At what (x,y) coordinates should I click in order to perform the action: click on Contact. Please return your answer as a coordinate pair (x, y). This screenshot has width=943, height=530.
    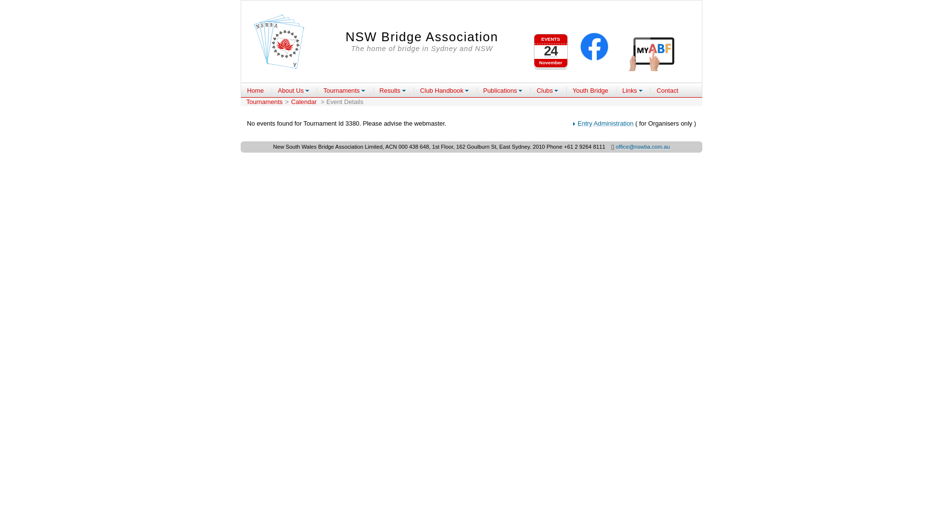
    Looking at the image, I should click on (667, 90).